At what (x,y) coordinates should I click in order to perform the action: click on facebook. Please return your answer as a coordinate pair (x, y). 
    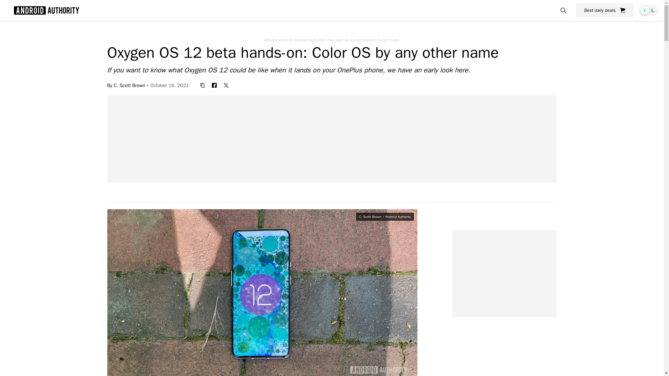
    Looking at the image, I should click on (214, 85).